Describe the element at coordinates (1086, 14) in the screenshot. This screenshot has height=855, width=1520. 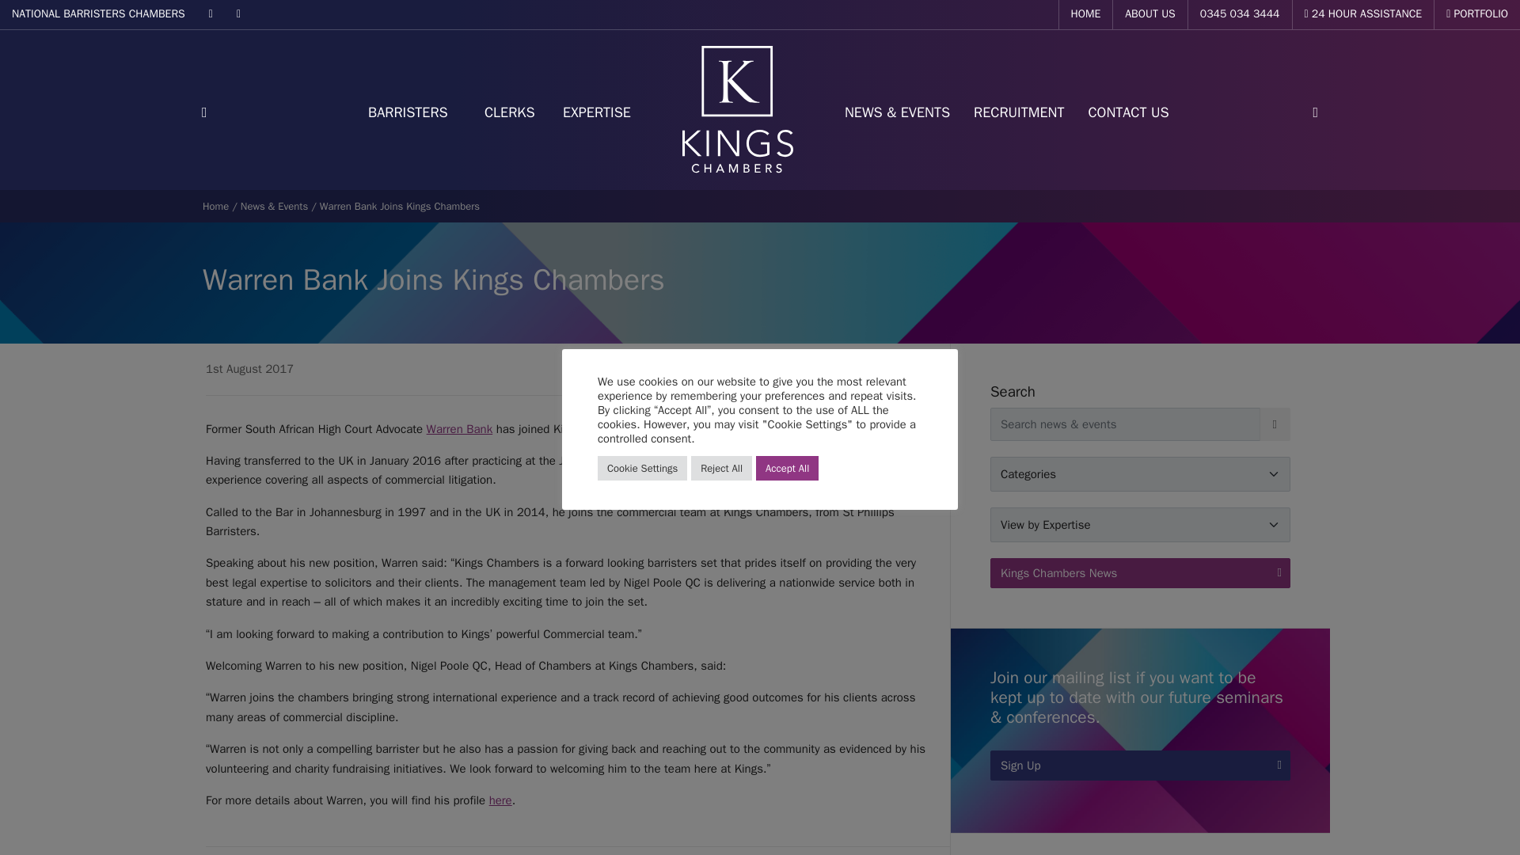
I see `HOME` at that location.